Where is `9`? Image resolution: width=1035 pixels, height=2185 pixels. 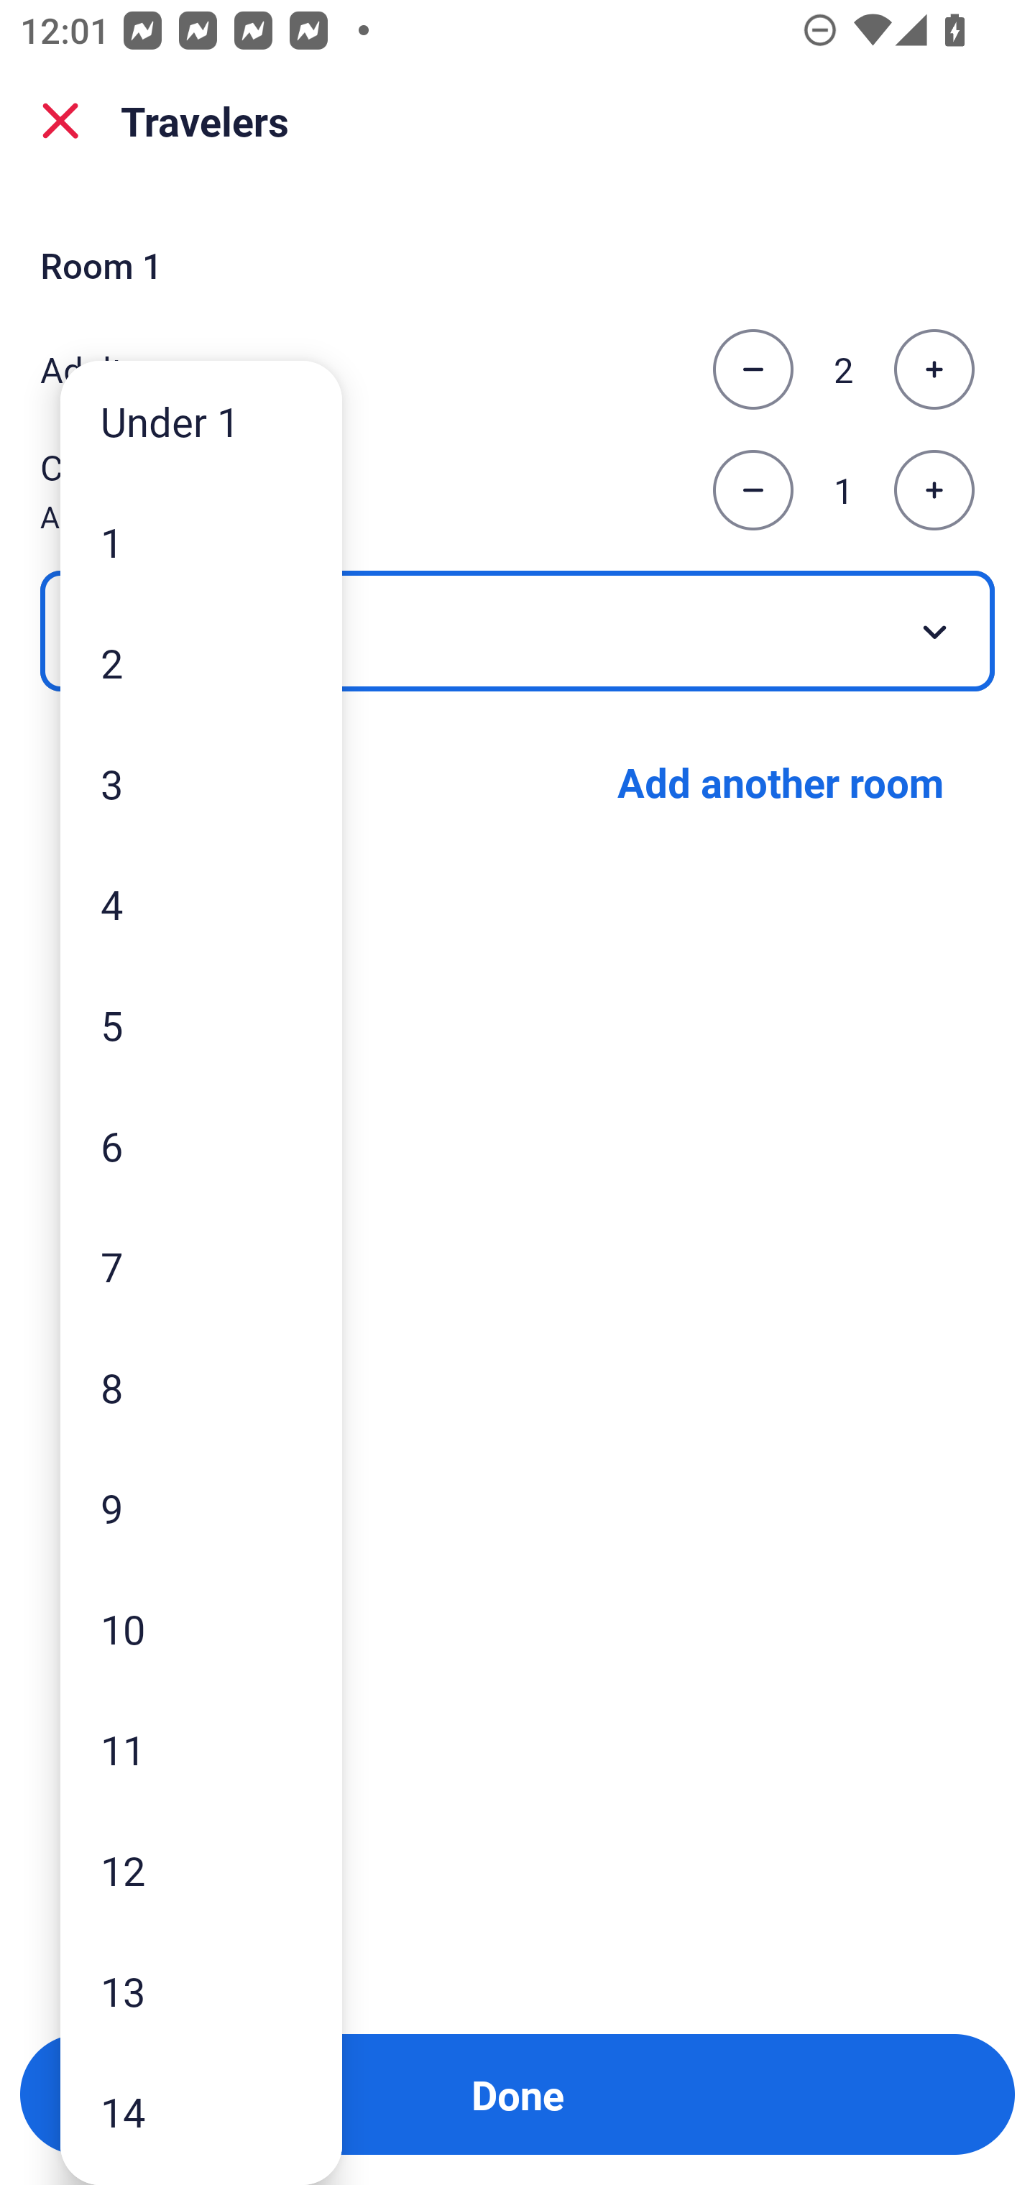
9 is located at coordinates (201, 1507).